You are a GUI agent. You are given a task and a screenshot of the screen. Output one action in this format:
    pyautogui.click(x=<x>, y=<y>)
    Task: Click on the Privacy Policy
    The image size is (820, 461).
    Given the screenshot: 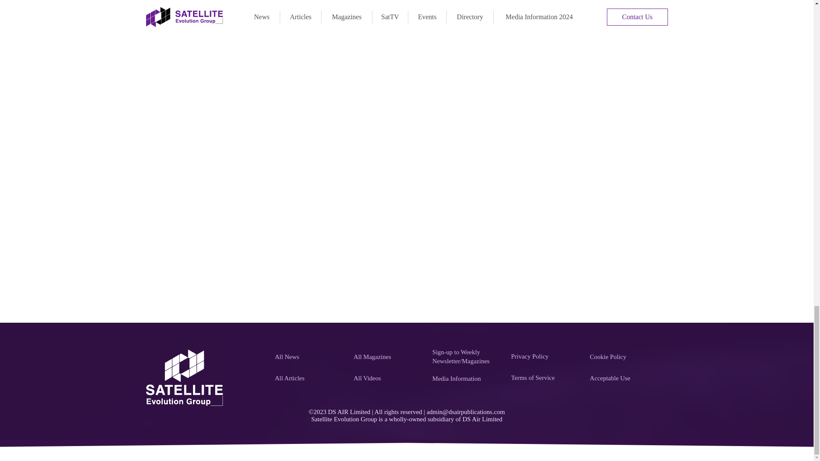 What is the action you would take?
    pyautogui.click(x=546, y=356)
    